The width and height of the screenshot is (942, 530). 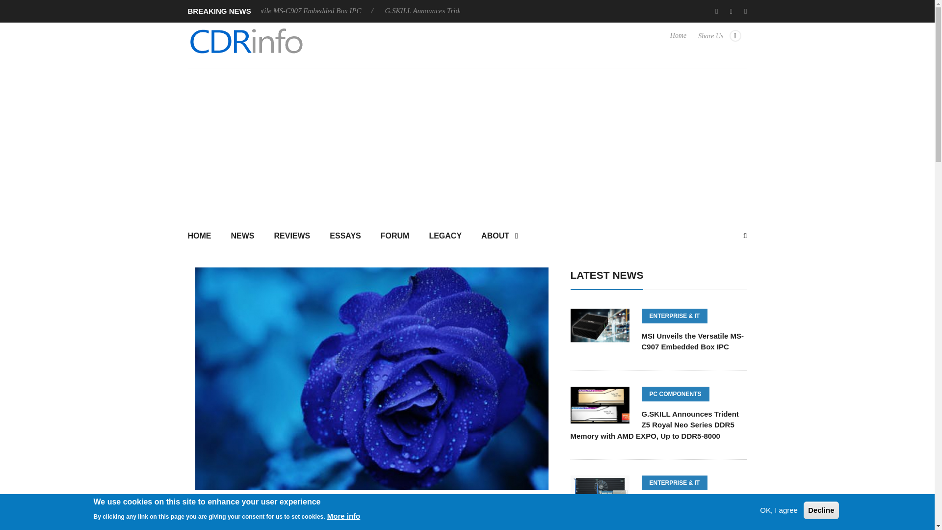 What do you see at coordinates (204, 237) in the screenshot?
I see `HOME` at bounding box center [204, 237].